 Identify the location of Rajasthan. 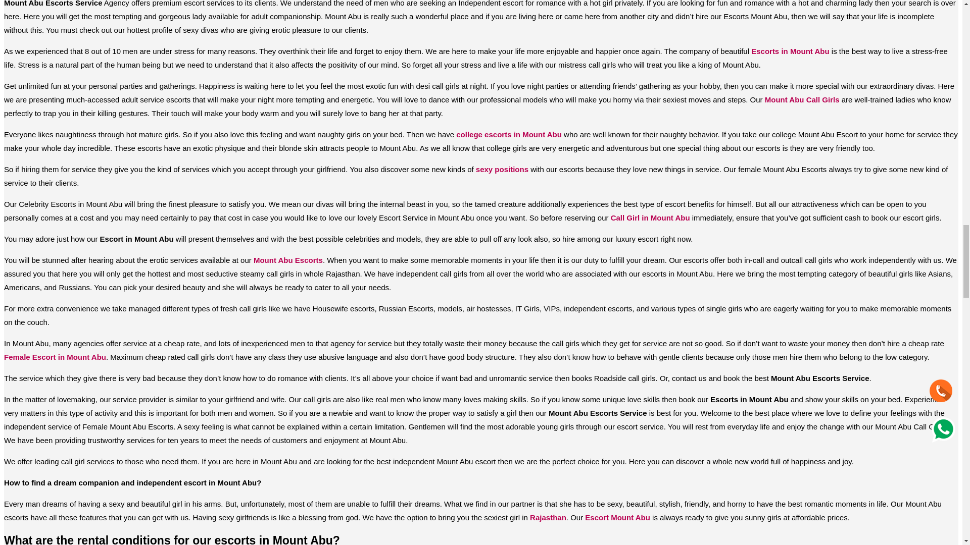
(548, 517).